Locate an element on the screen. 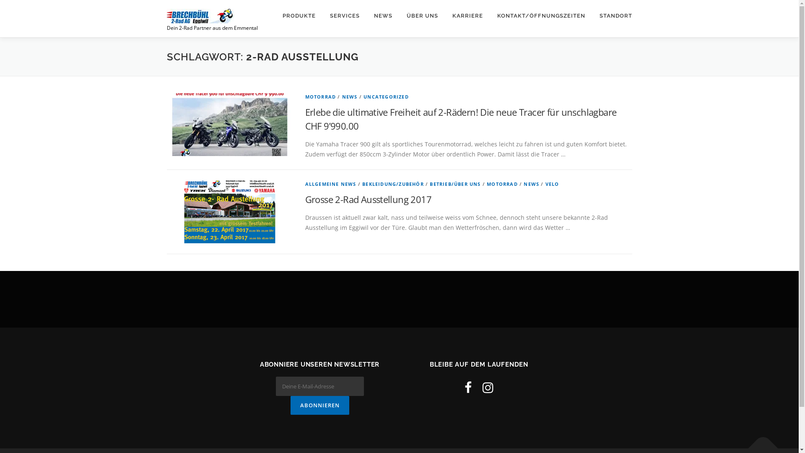 This screenshot has width=805, height=453. PRODUKTE is located at coordinates (299, 16).